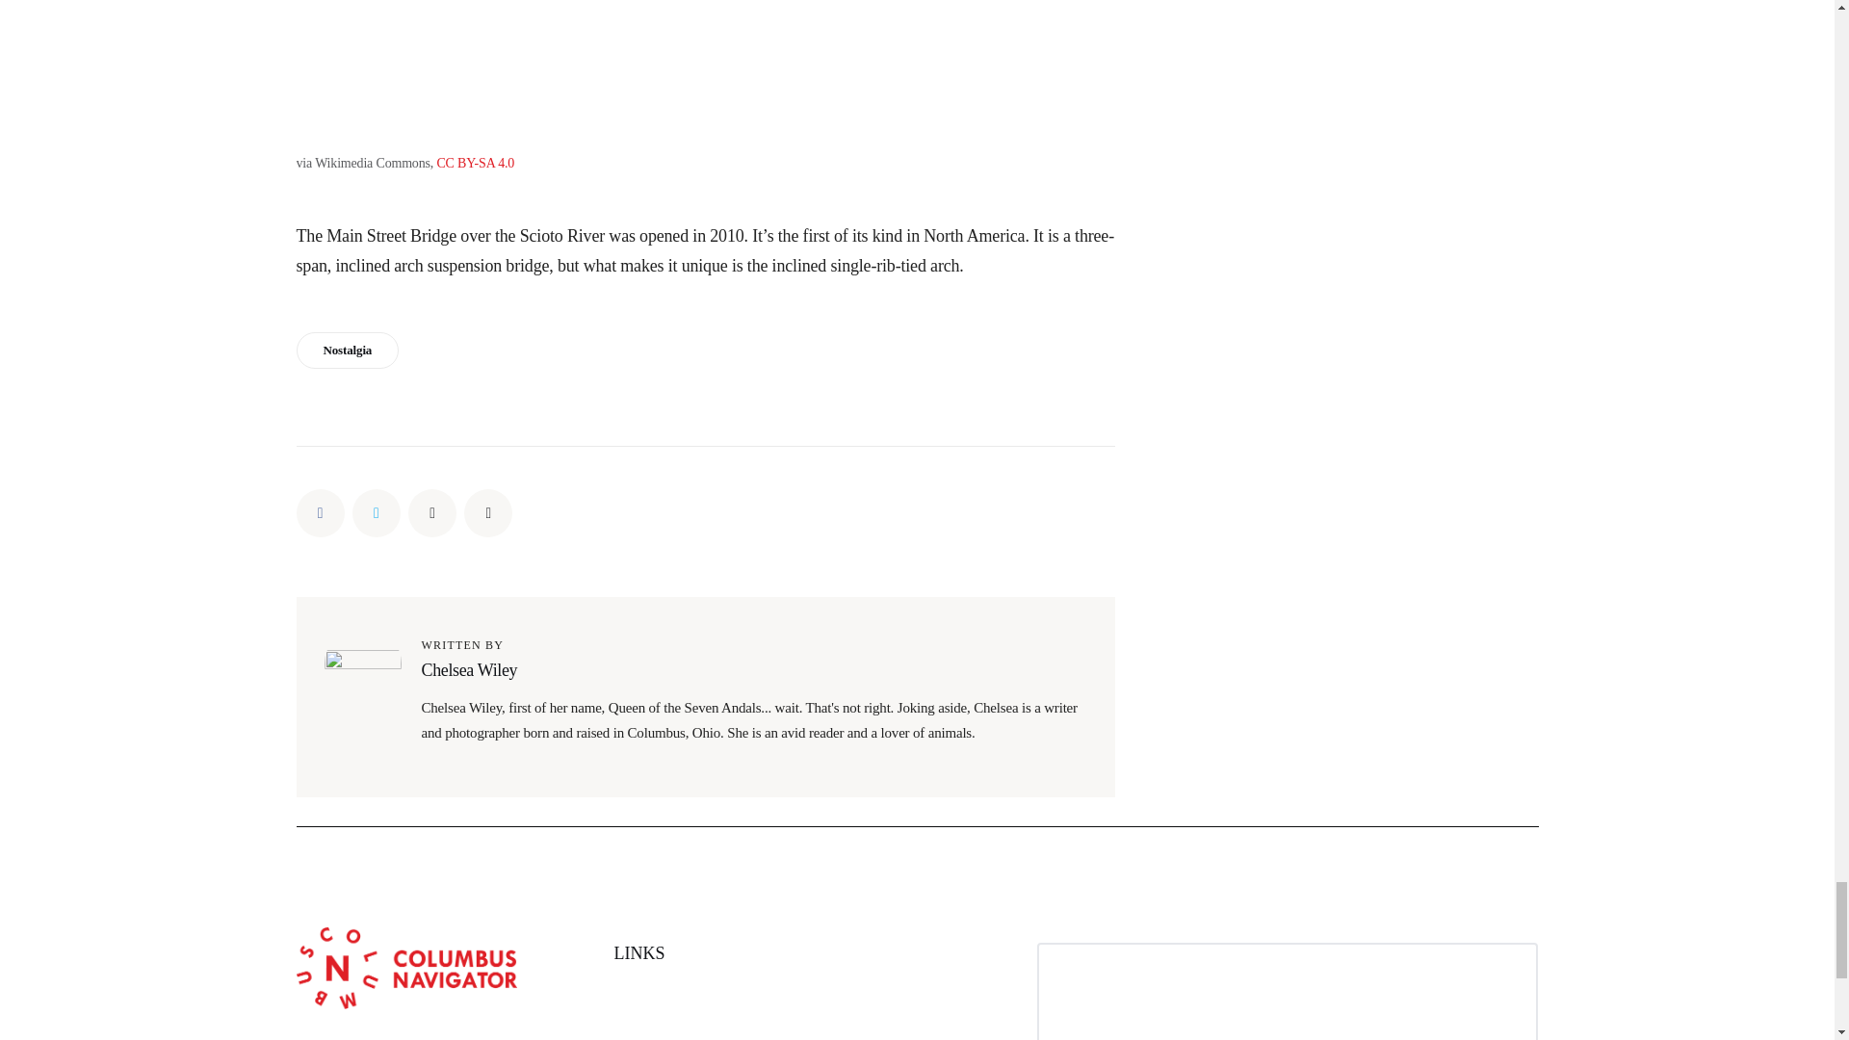  Describe the element at coordinates (347, 351) in the screenshot. I see `Nostalgia` at that location.